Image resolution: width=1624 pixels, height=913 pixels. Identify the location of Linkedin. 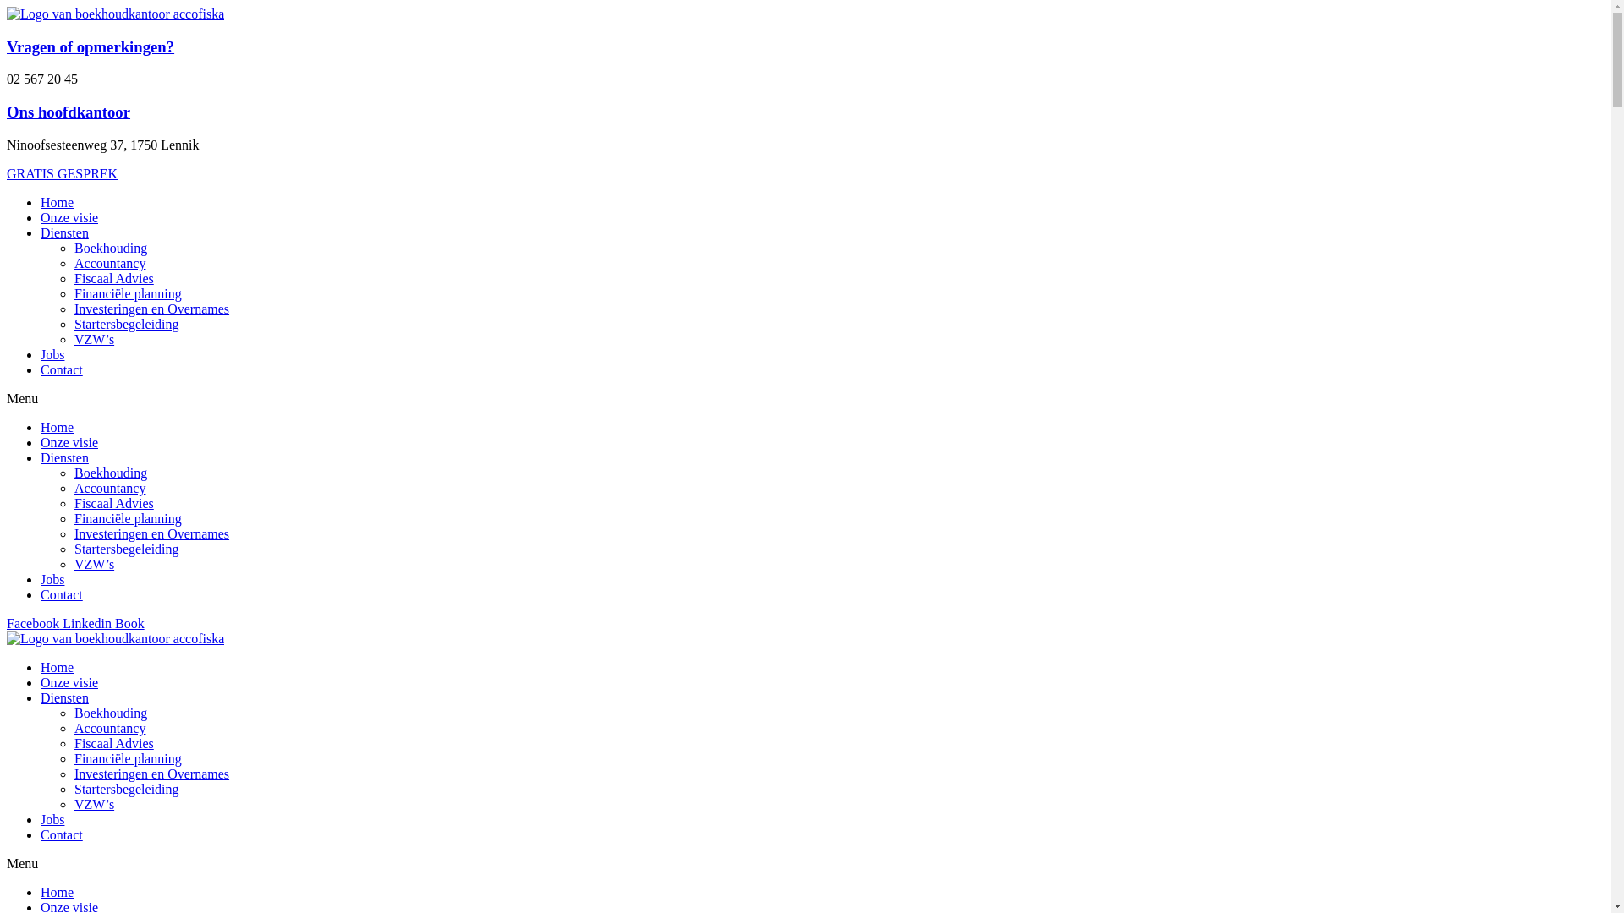
(89, 624).